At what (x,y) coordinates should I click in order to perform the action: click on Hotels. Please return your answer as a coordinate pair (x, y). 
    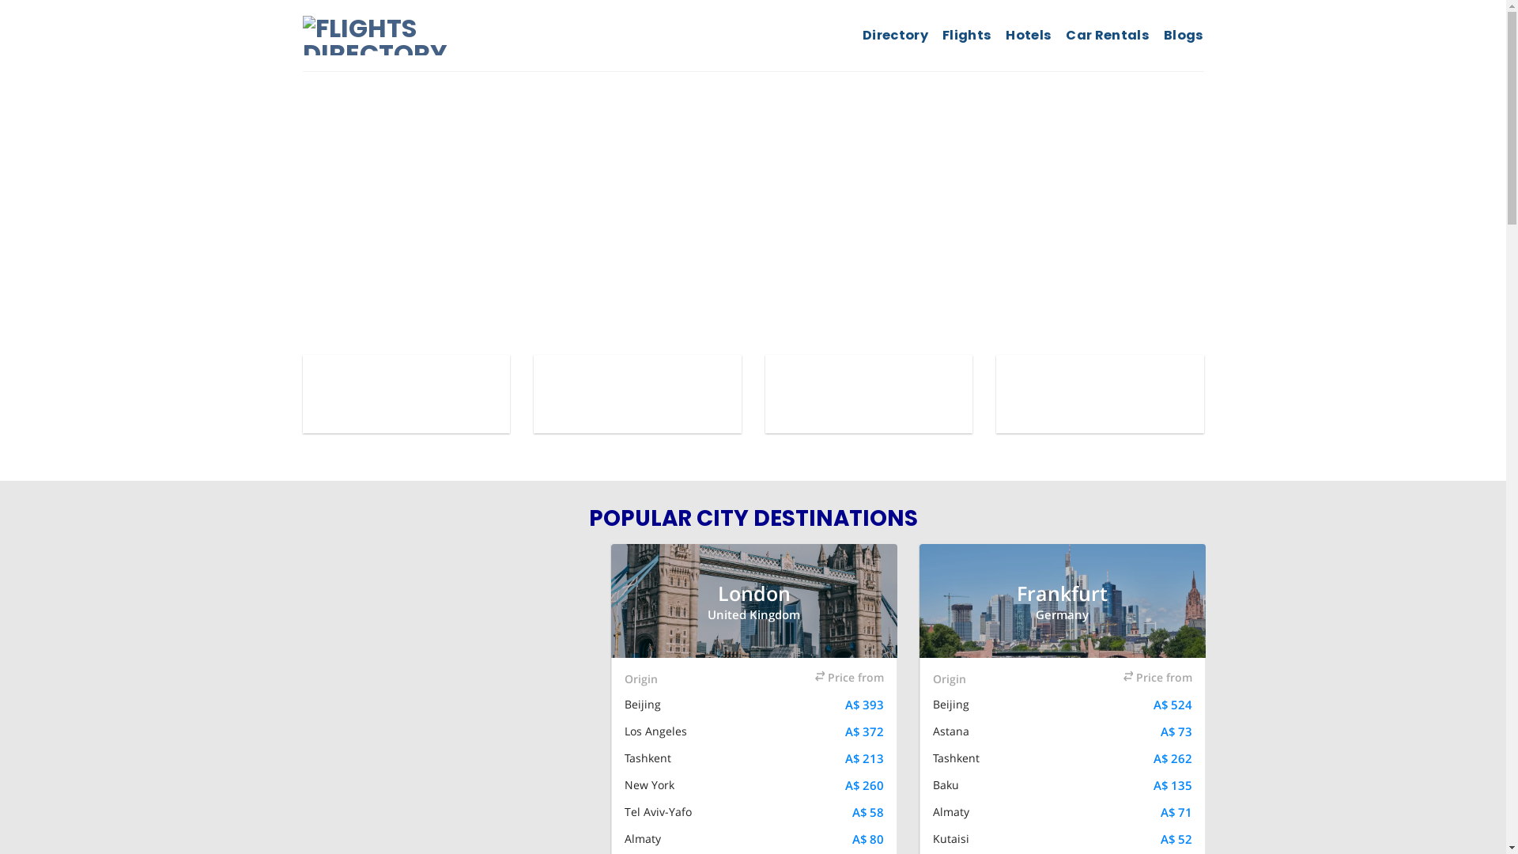
    Looking at the image, I should click on (1029, 36).